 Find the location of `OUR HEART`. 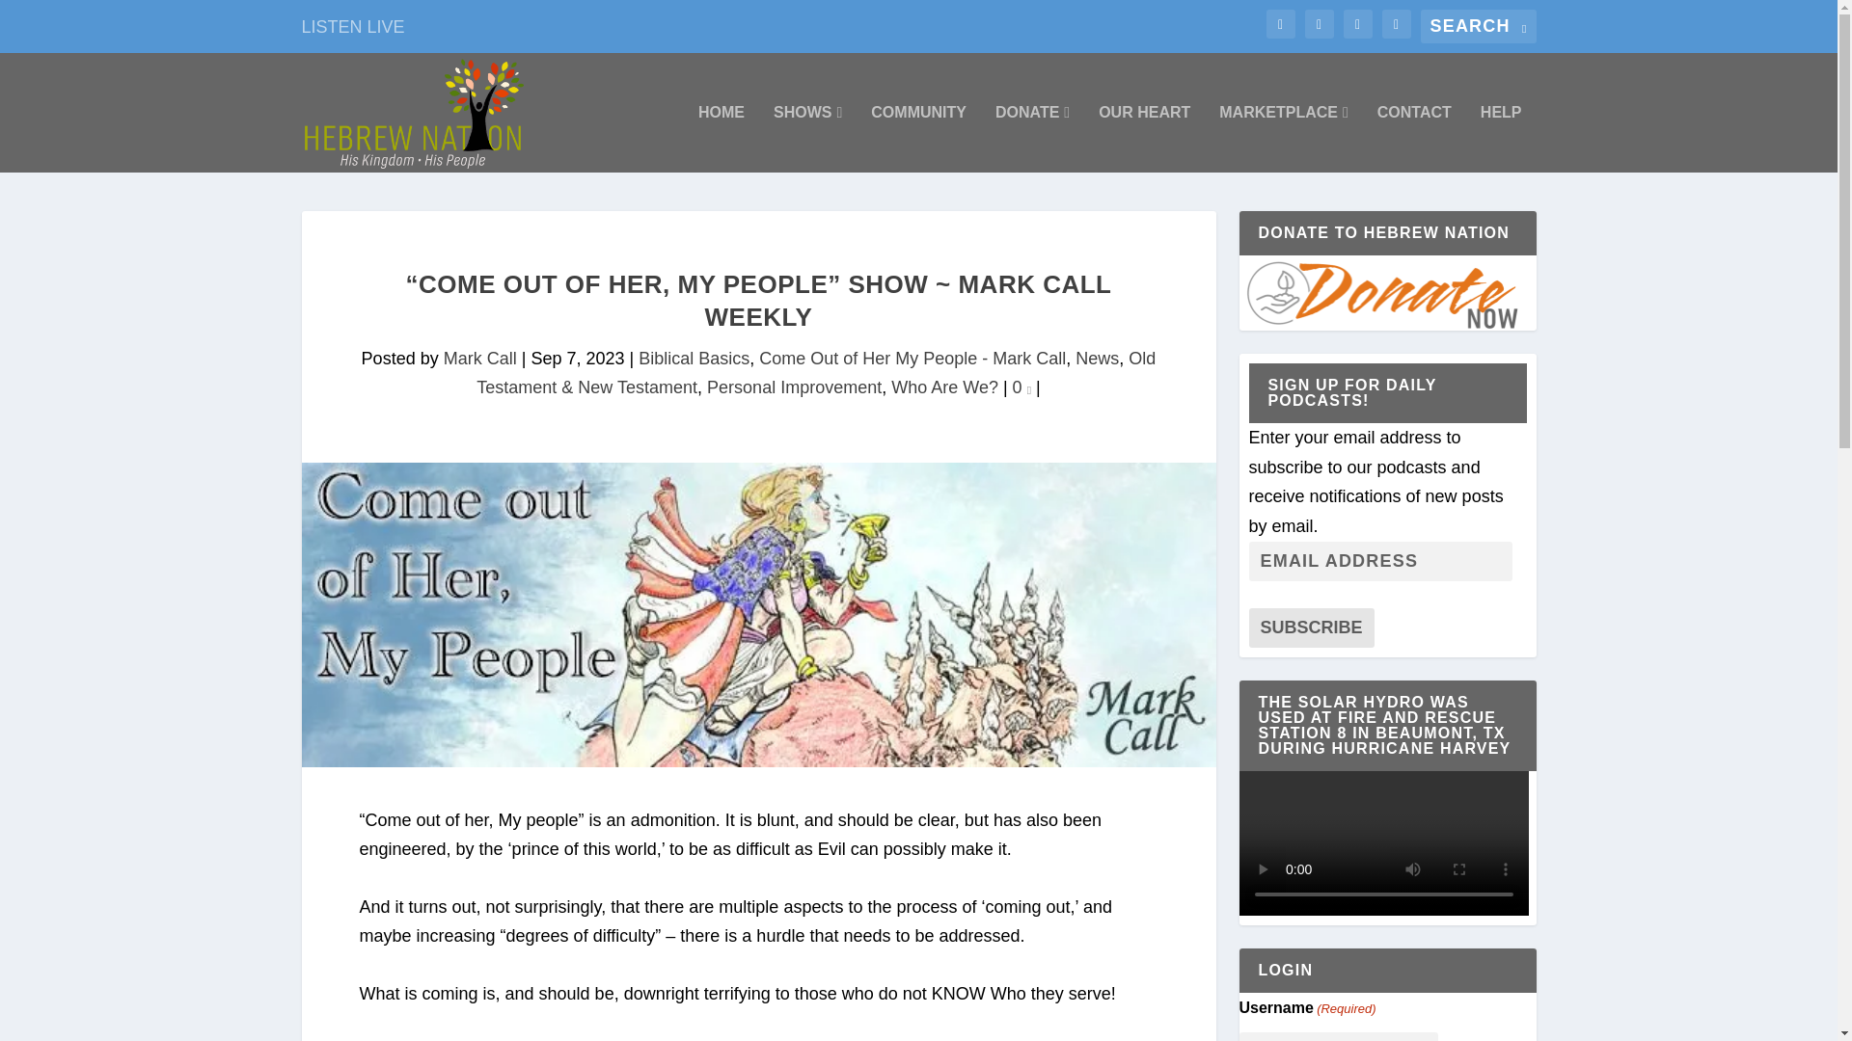

OUR HEART is located at coordinates (1144, 139).